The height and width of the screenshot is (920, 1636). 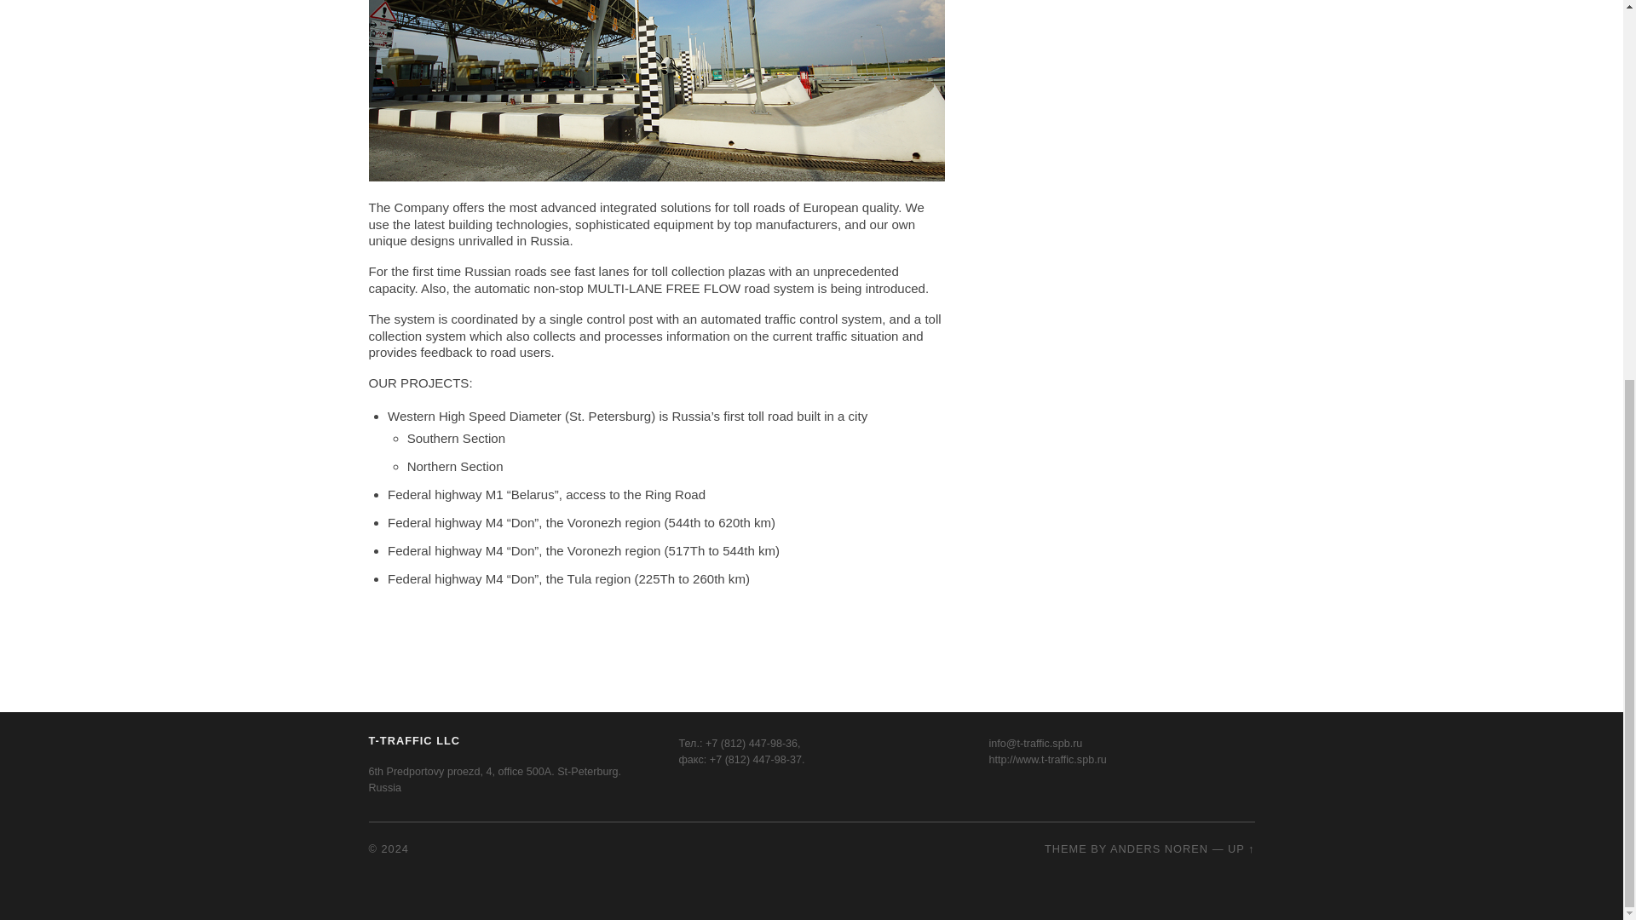 I want to click on ANDERS NOREN, so click(x=1159, y=848).